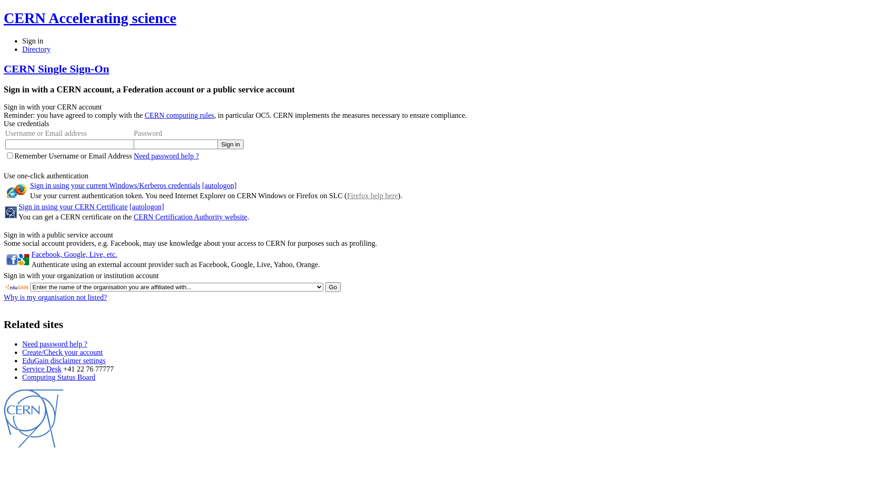 The height and width of the screenshot is (499, 888). Describe the element at coordinates (36, 49) in the screenshot. I see `Directory` at that location.